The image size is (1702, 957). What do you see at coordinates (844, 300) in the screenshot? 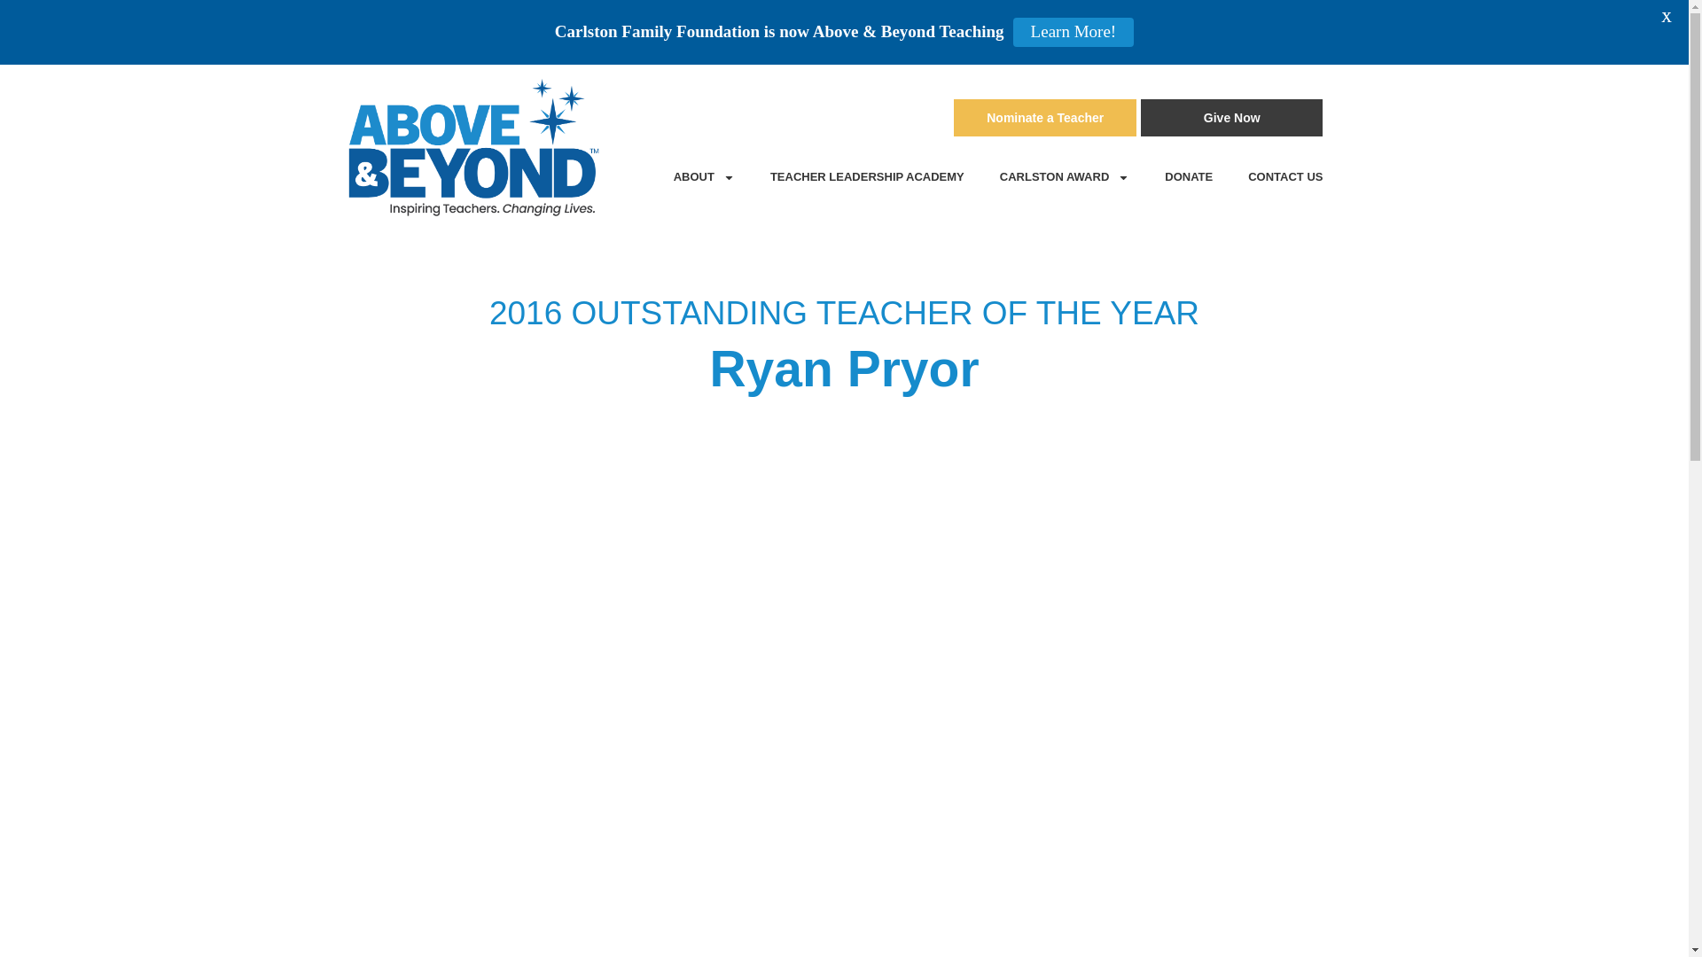
I see `2016 OUTSTANDING TEACHER OF THE YEAR` at bounding box center [844, 300].